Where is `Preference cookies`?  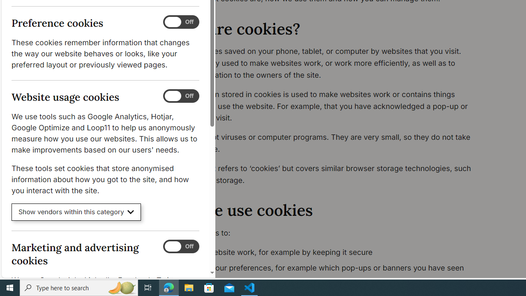 Preference cookies is located at coordinates (181, 22).